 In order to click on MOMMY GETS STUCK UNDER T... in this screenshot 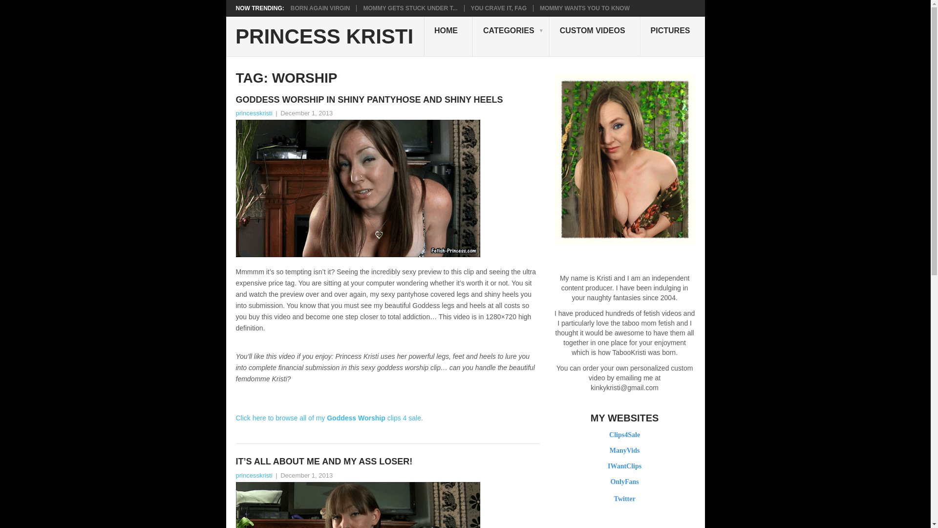, I will do `click(410, 8)`.